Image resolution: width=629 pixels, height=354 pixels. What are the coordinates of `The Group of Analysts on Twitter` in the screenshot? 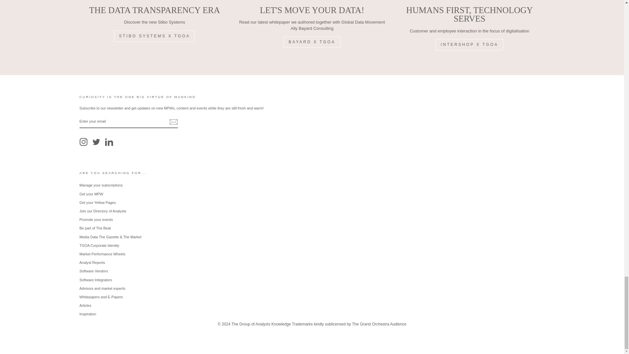 It's located at (96, 142).